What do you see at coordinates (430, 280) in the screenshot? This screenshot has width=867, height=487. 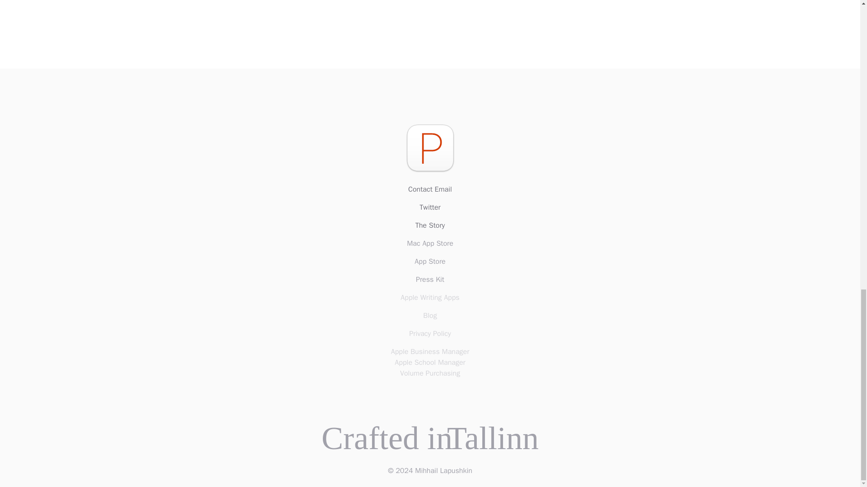 I see `Press Kit` at bounding box center [430, 280].